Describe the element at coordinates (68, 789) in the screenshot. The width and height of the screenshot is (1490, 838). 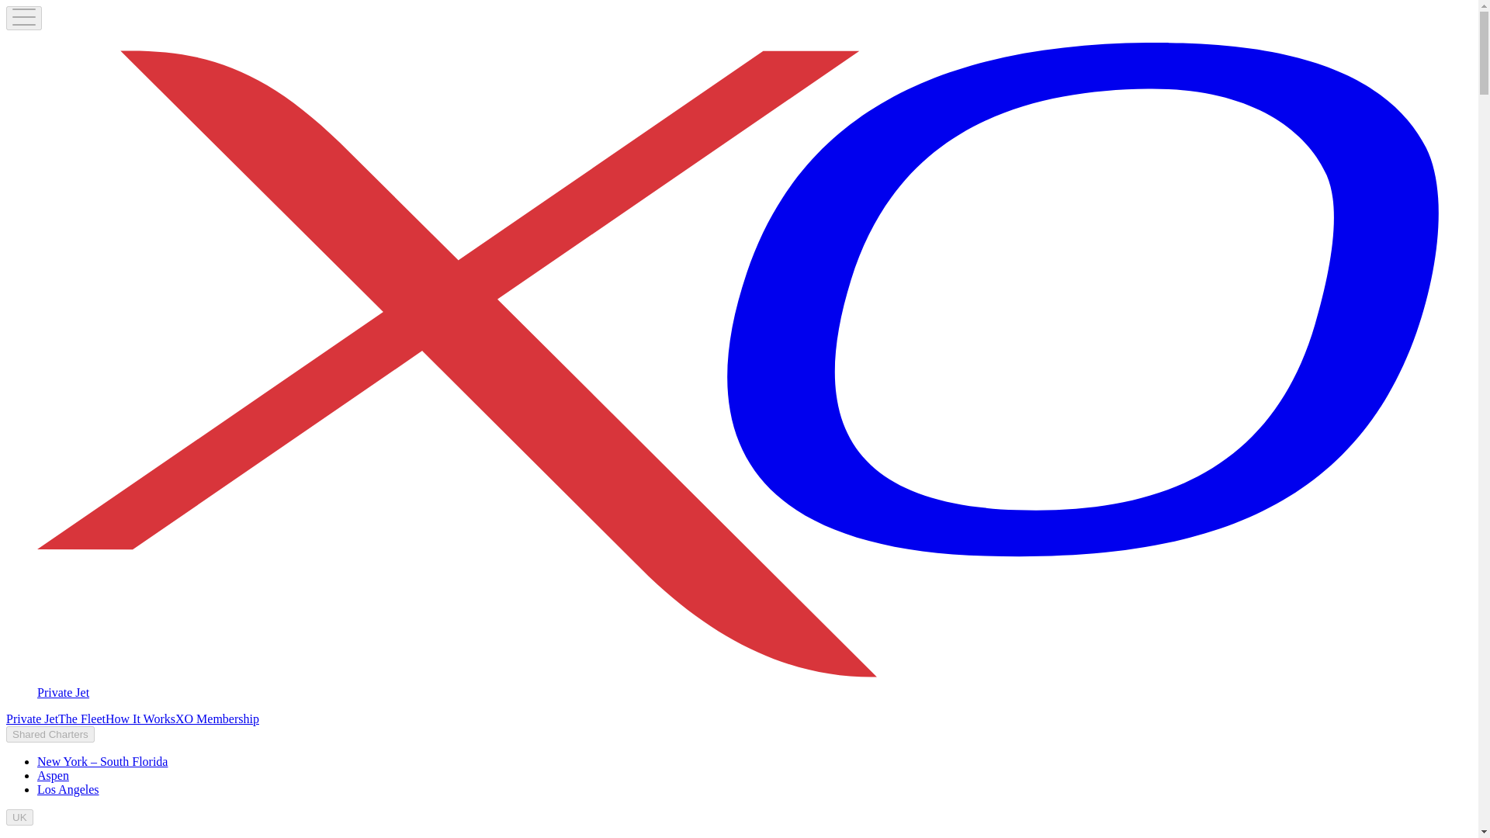
I see `Los Angeles` at that location.